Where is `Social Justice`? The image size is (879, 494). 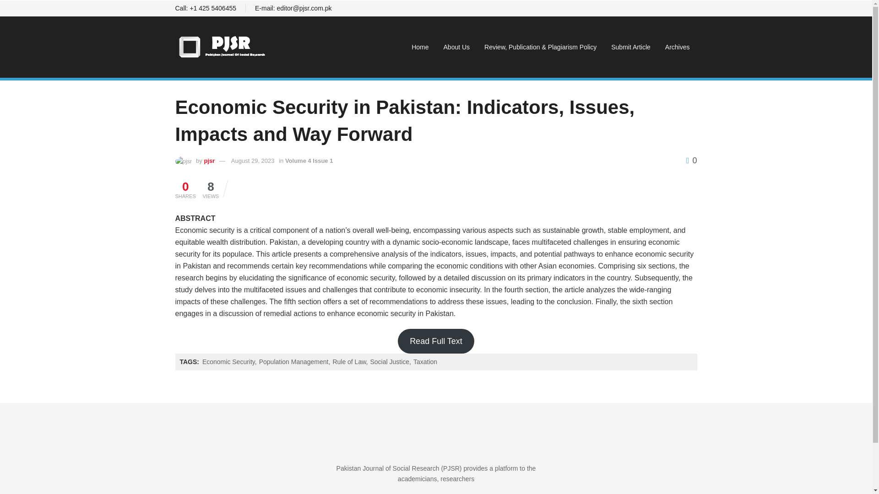 Social Justice is located at coordinates (390, 362).